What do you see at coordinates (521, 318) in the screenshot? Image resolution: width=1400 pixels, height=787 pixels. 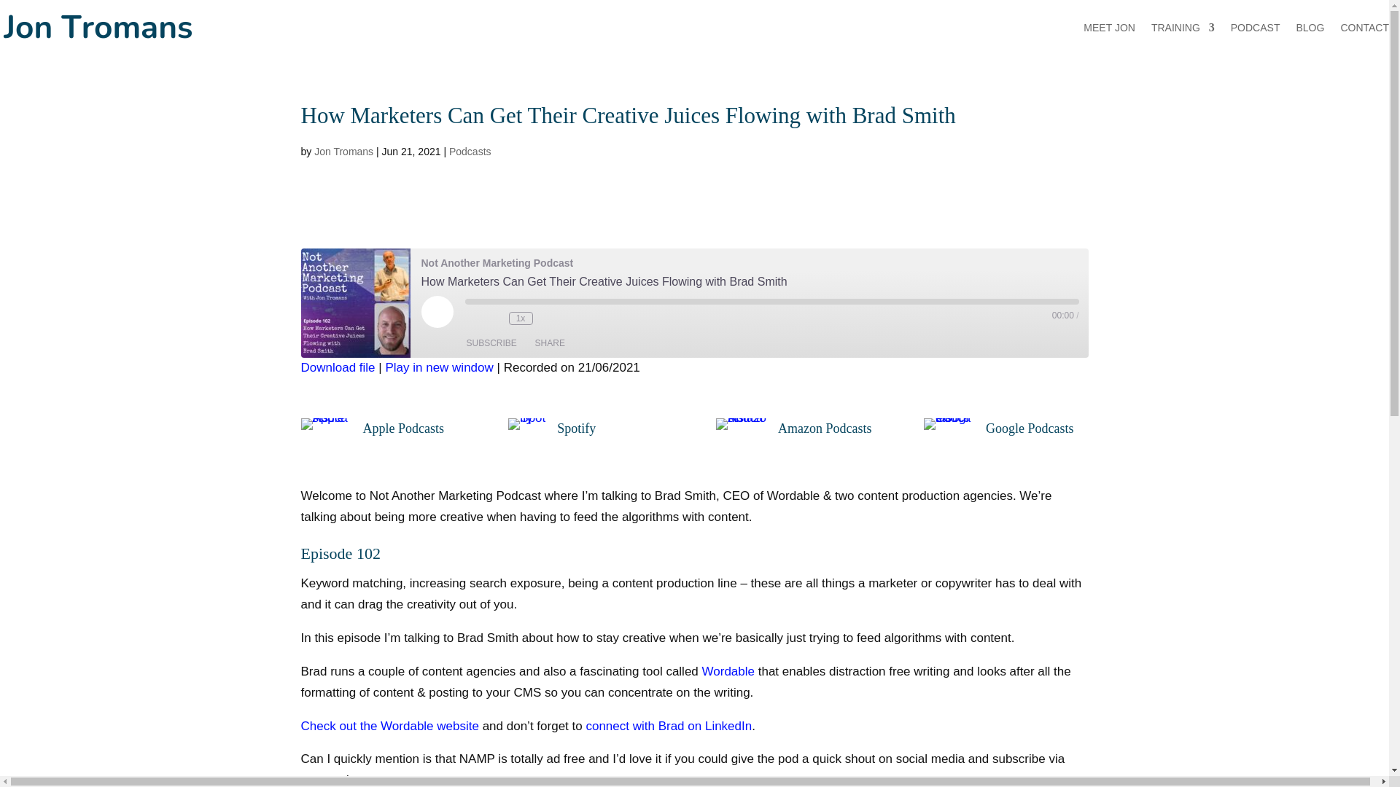 I see `Playback Speed` at bounding box center [521, 318].